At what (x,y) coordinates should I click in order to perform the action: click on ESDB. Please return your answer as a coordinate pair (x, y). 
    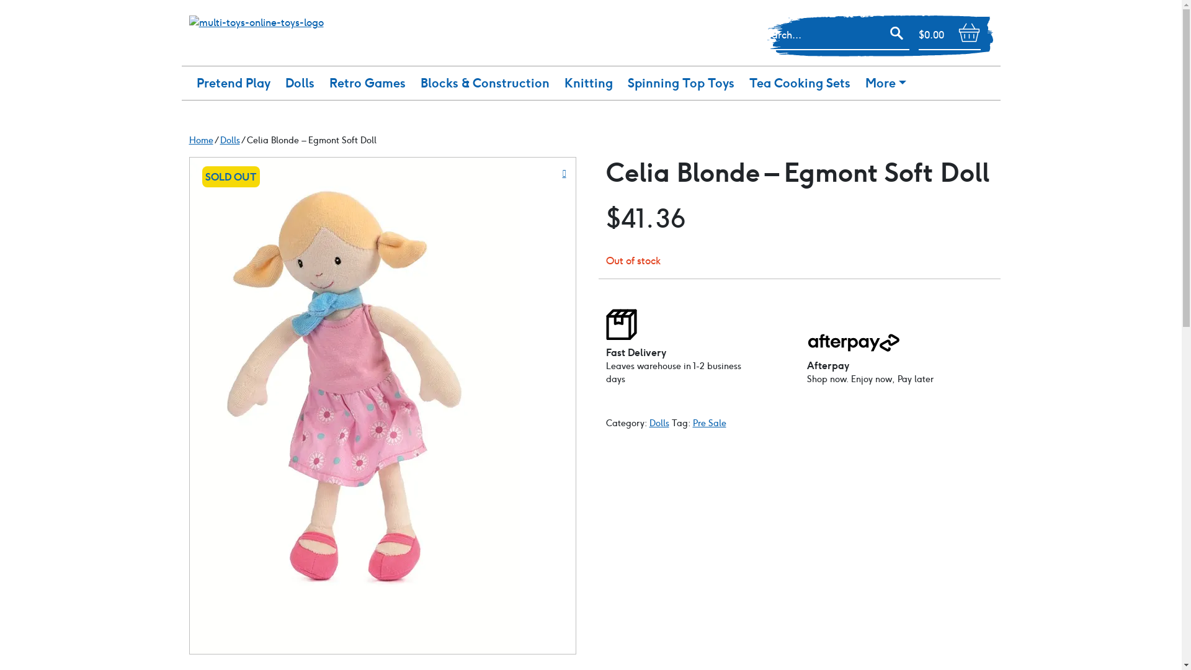
    Looking at the image, I should click on (355, 406).